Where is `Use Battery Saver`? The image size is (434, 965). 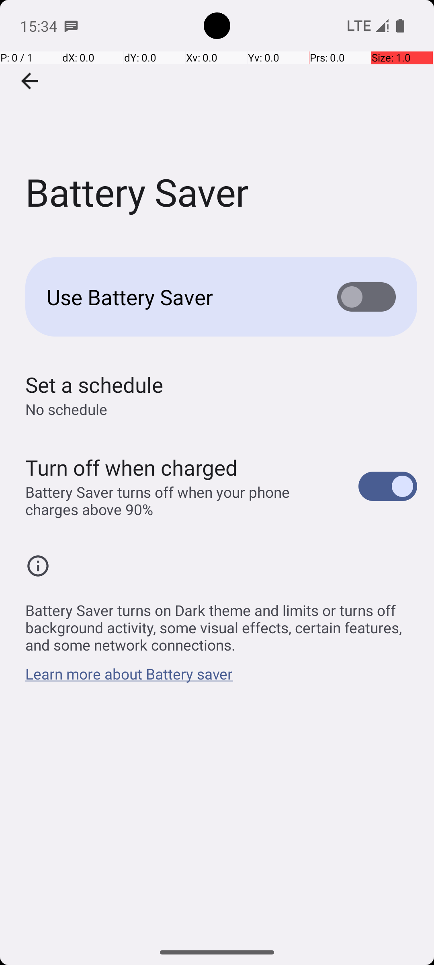 Use Battery Saver is located at coordinates (179, 297).